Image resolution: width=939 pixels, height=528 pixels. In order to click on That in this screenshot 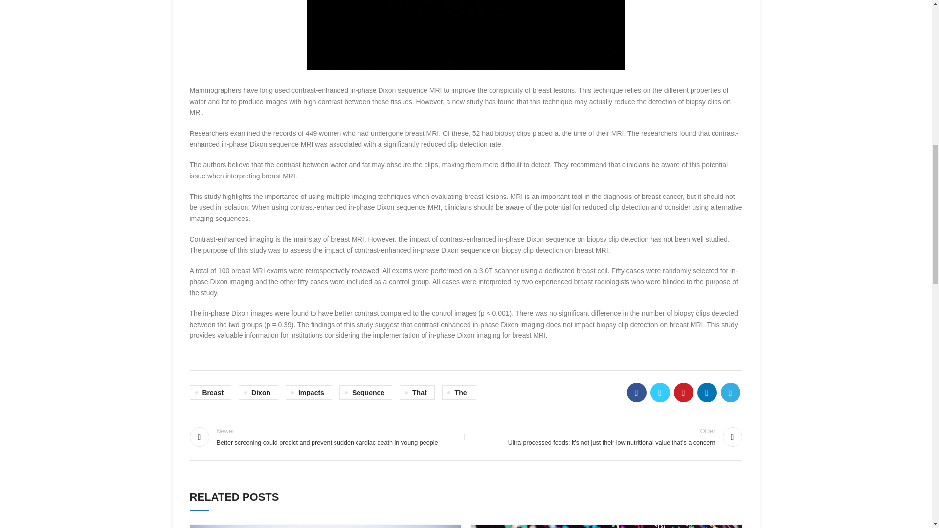, I will do `click(417, 392)`.